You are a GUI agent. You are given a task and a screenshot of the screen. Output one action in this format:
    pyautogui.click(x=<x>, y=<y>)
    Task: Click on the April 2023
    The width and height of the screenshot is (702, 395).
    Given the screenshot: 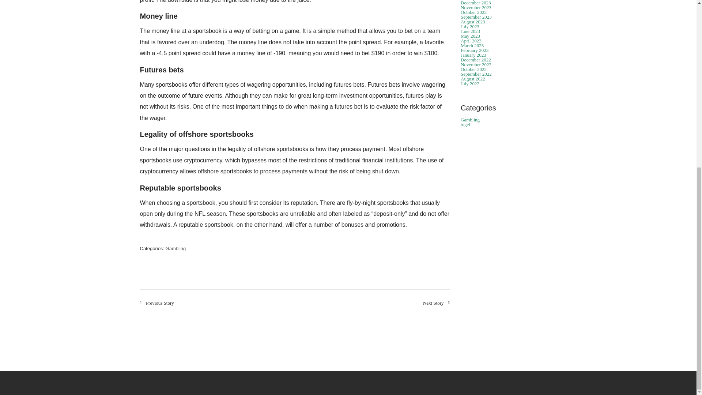 What is the action you would take?
    pyautogui.click(x=471, y=40)
    